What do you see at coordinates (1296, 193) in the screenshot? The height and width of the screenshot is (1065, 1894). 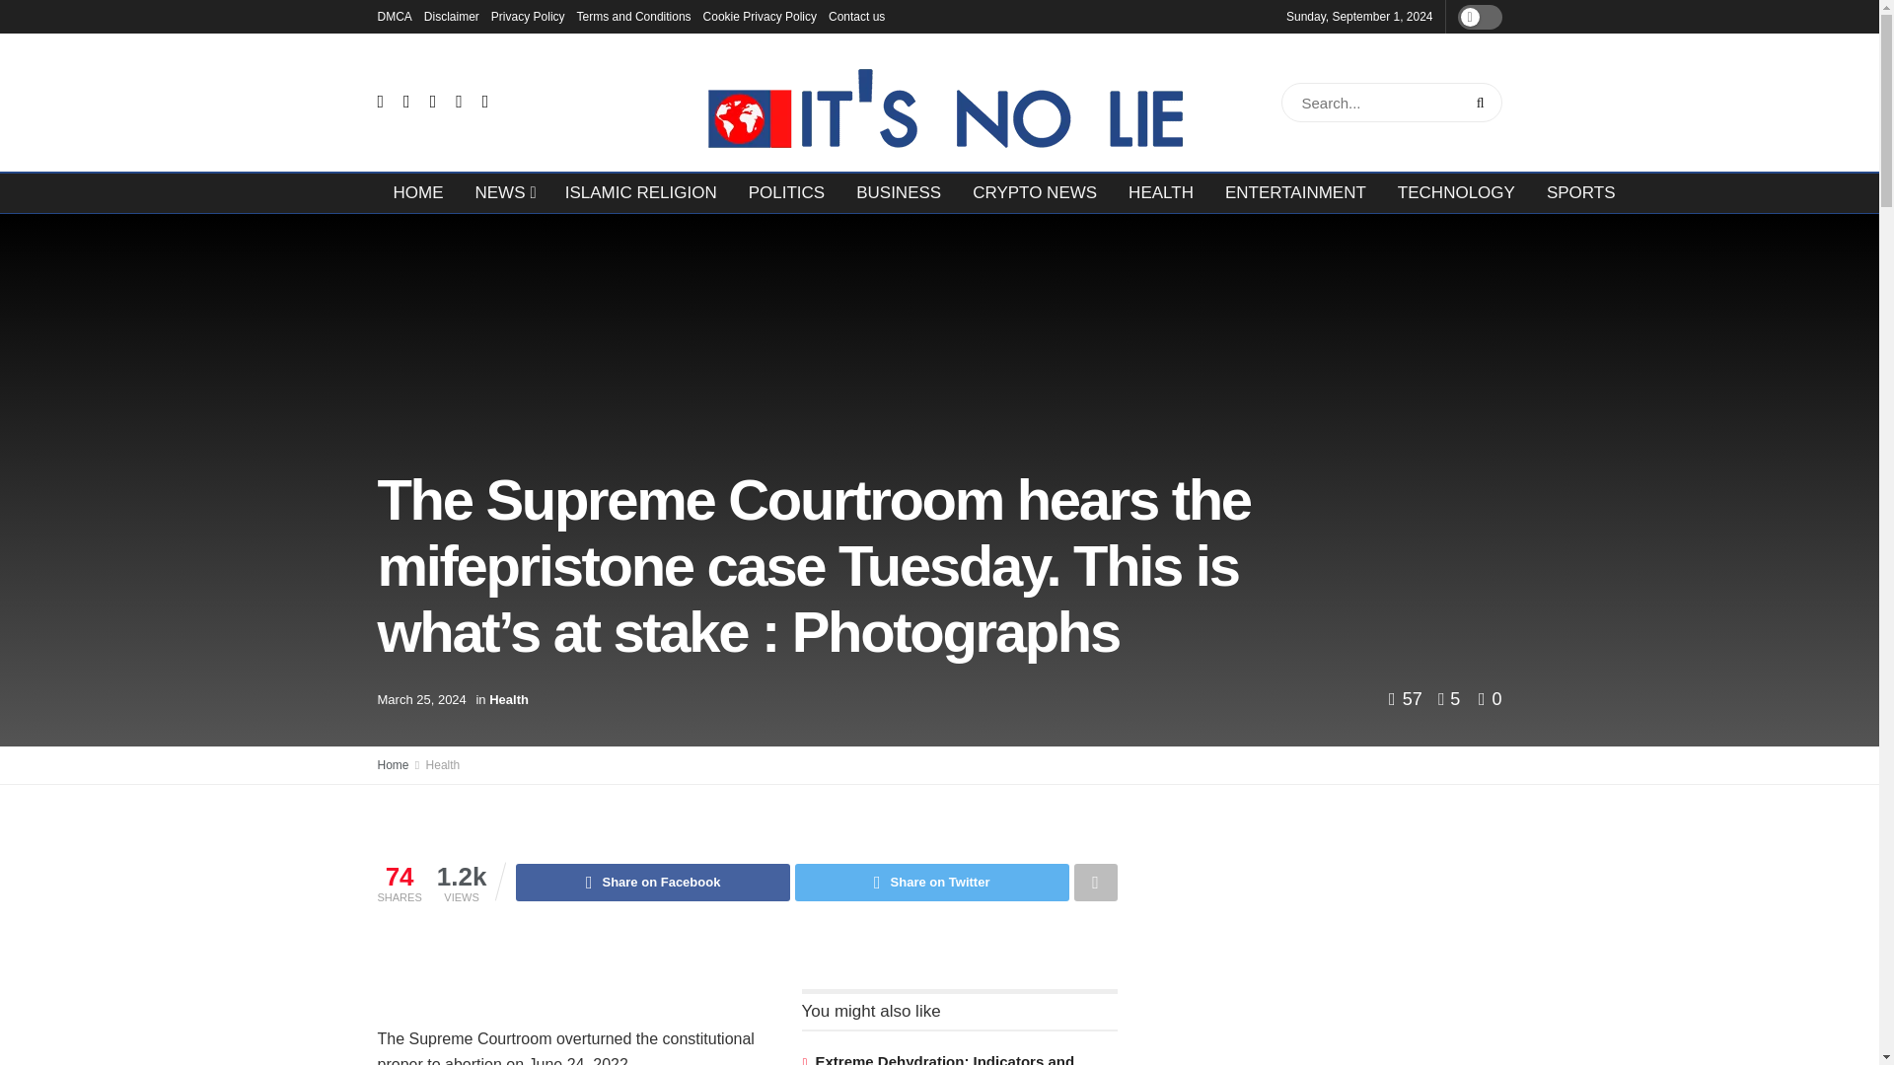 I see `ENTERTAINMENT` at bounding box center [1296, 193].